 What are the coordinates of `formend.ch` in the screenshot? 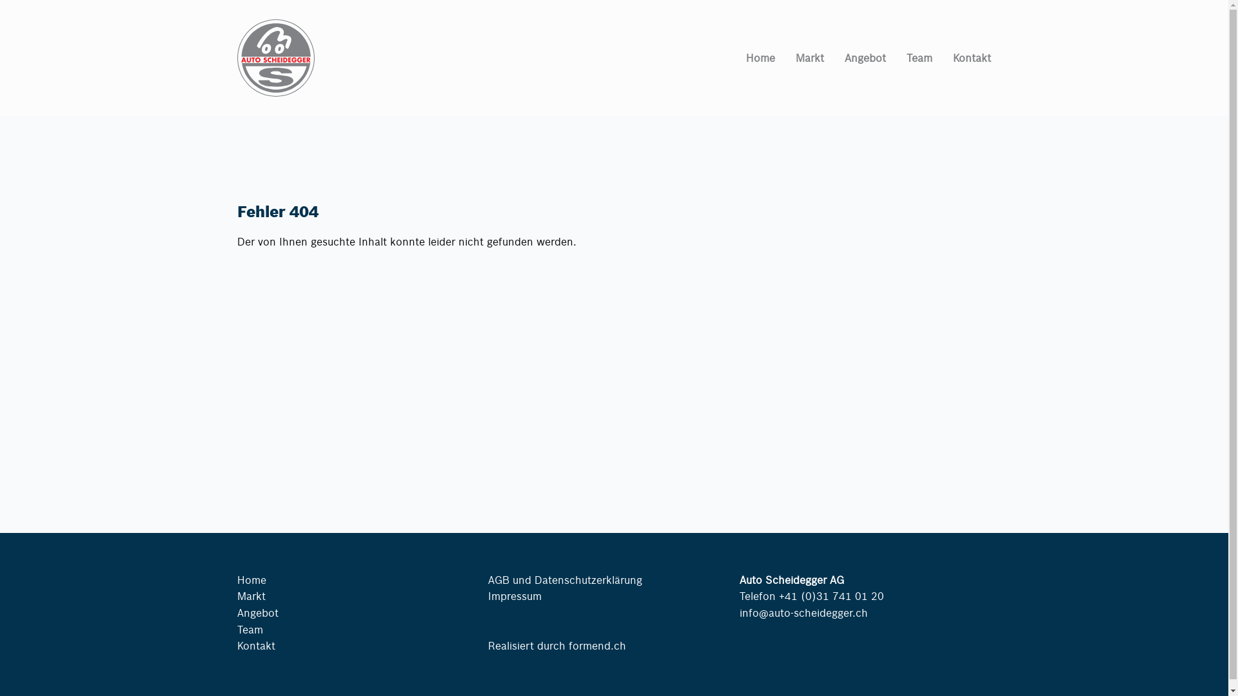 It's located at (597, 646).